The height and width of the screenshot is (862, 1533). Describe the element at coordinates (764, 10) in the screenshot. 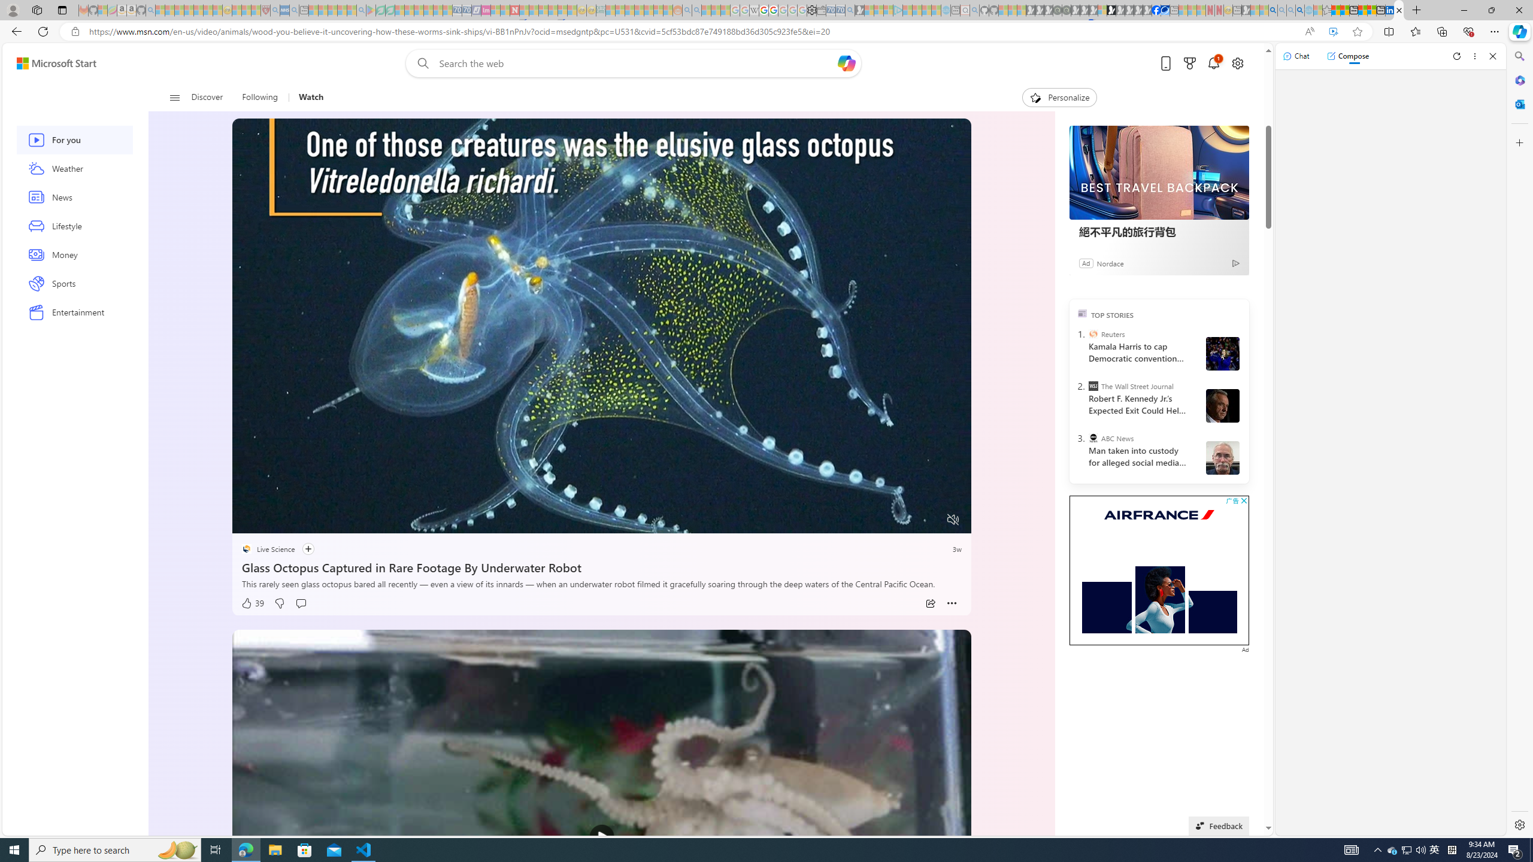

I see `Privacy Help Center - Policies Help` at that location.